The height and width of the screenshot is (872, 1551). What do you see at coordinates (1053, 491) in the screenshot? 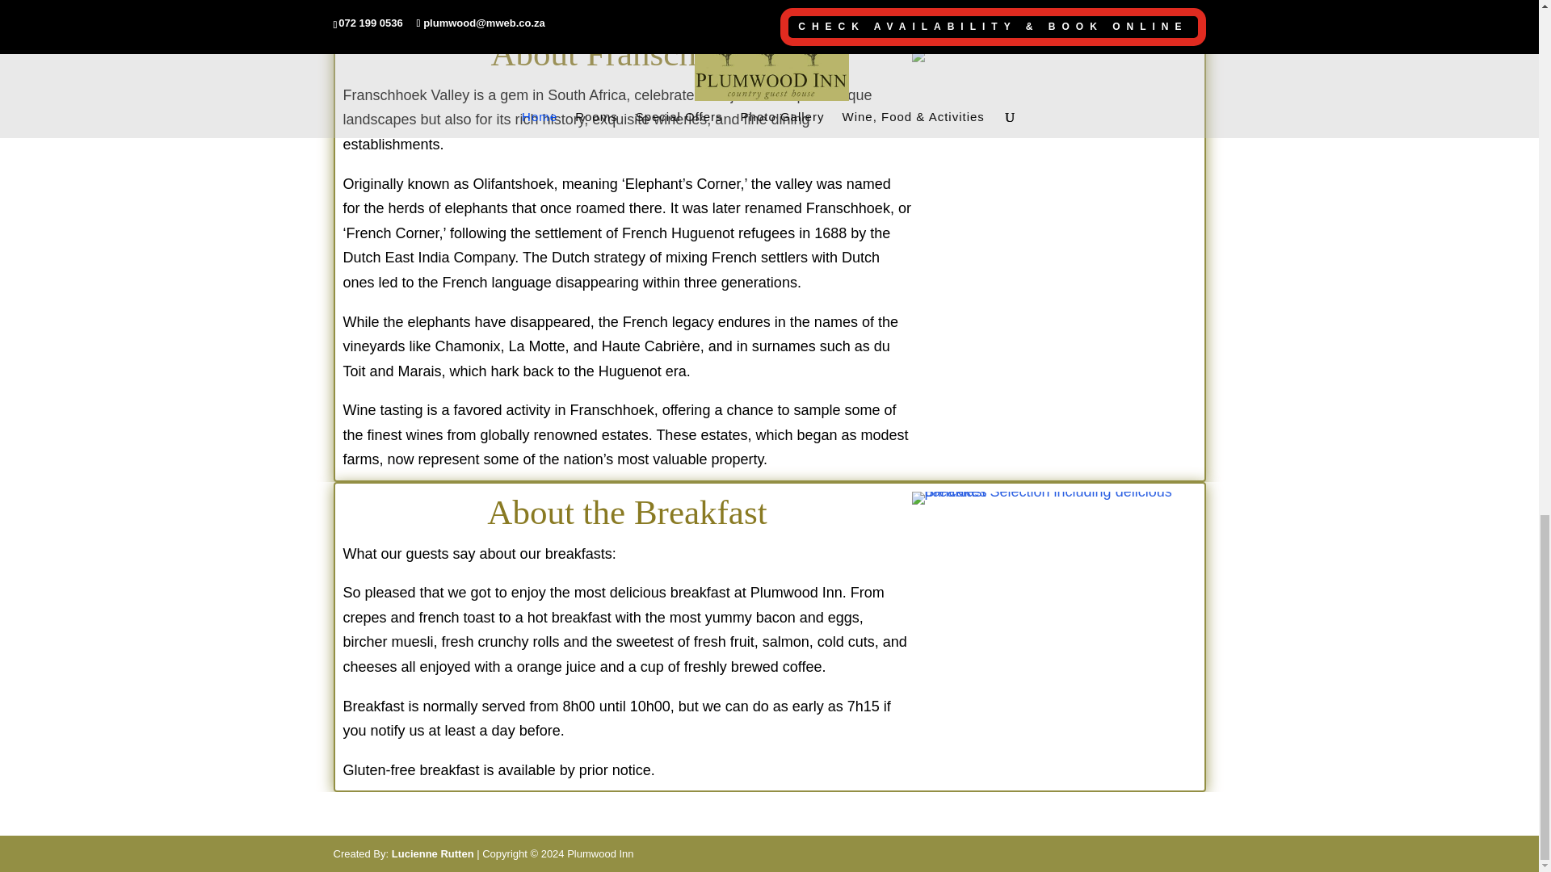
I see `Breakfast Selection including delicious pancakes` at bounding box center [1053, 491].